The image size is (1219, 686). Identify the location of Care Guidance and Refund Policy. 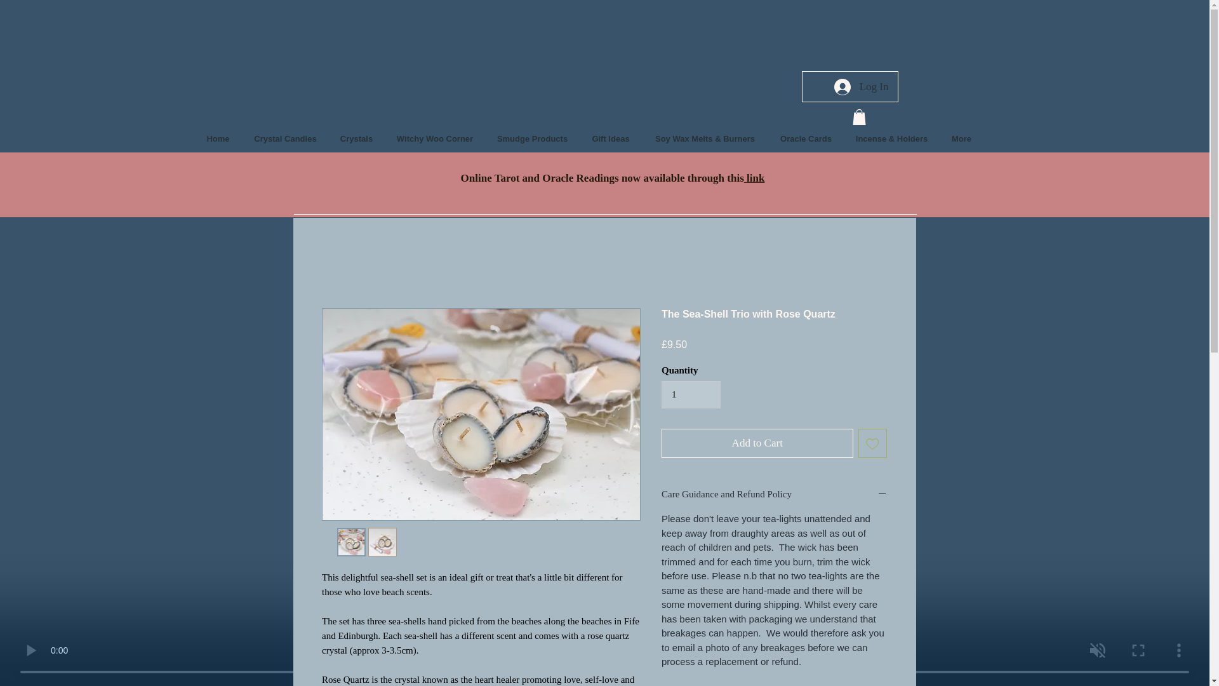
(775, 494).